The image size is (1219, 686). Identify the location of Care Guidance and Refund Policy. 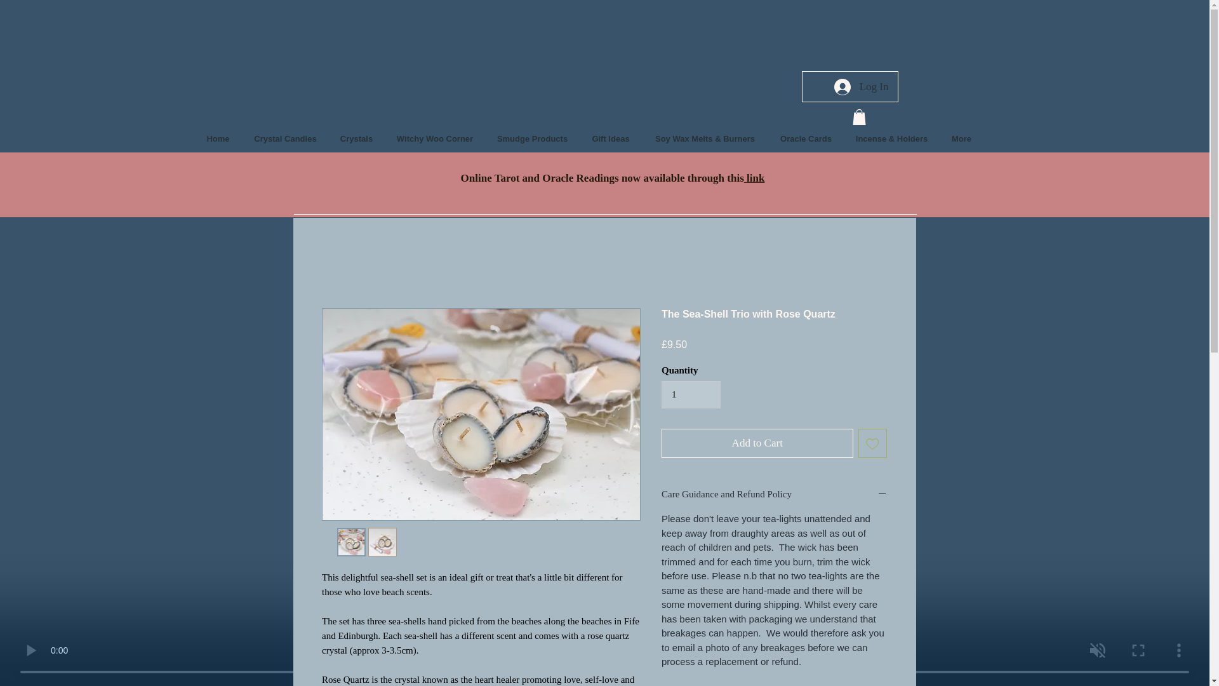
(775, 494).